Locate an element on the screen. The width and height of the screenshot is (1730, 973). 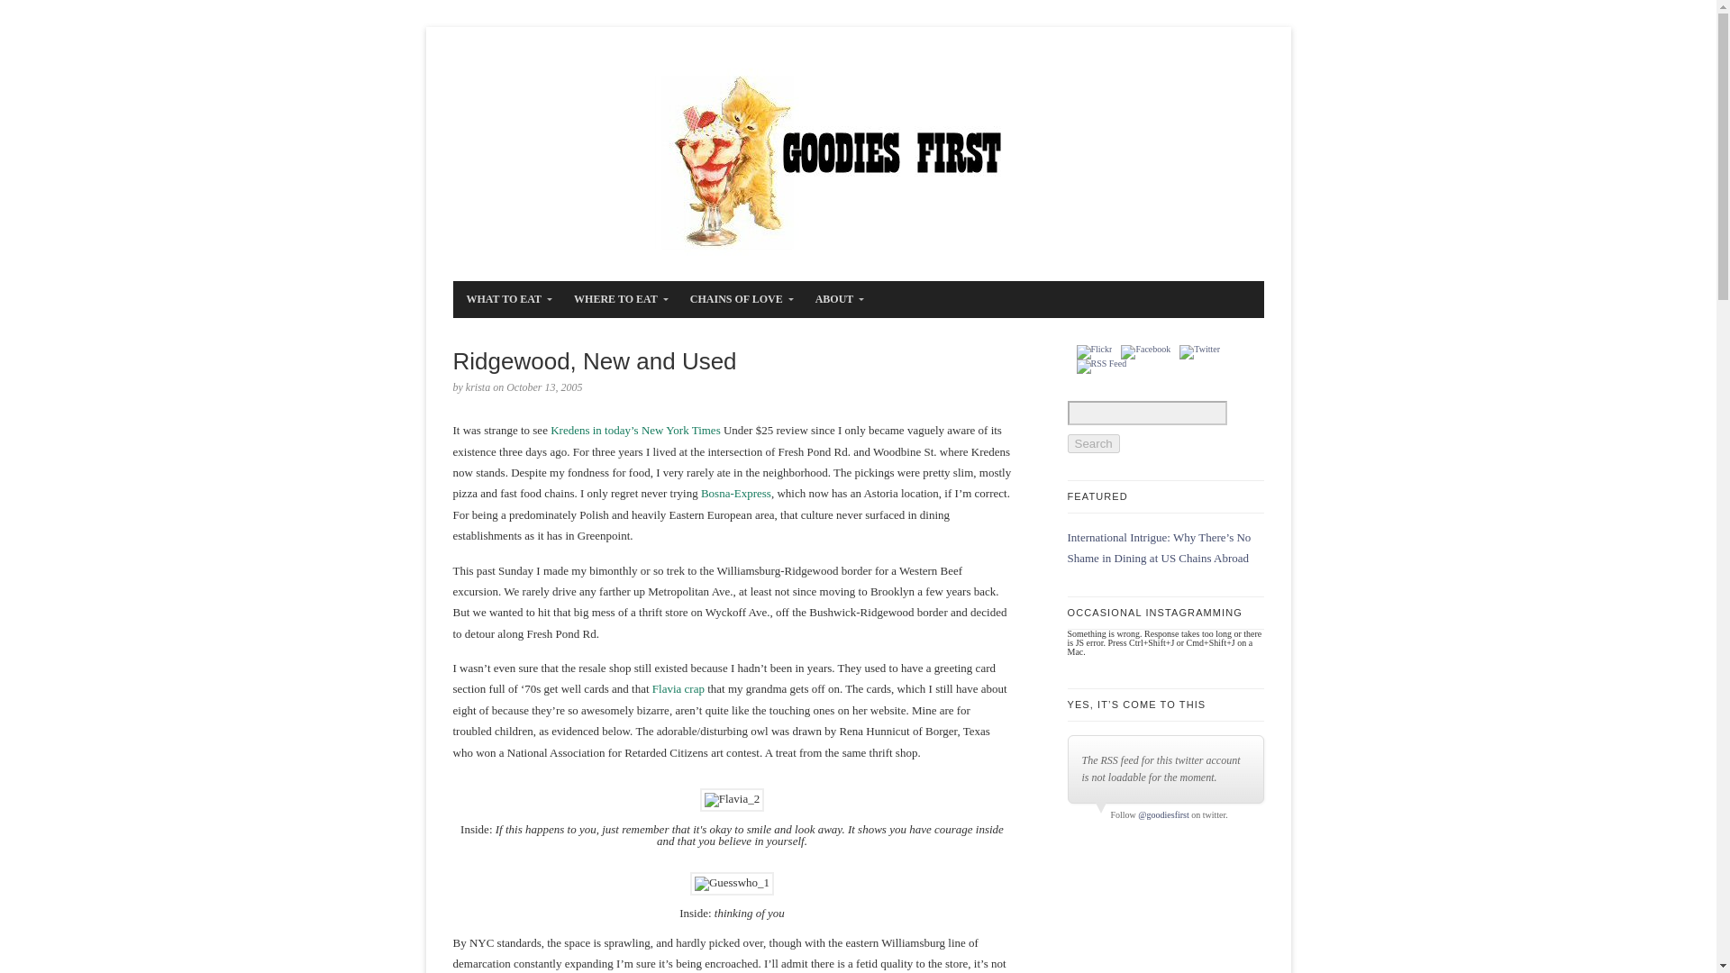
Facebook is located at coordinates (1146, 351).